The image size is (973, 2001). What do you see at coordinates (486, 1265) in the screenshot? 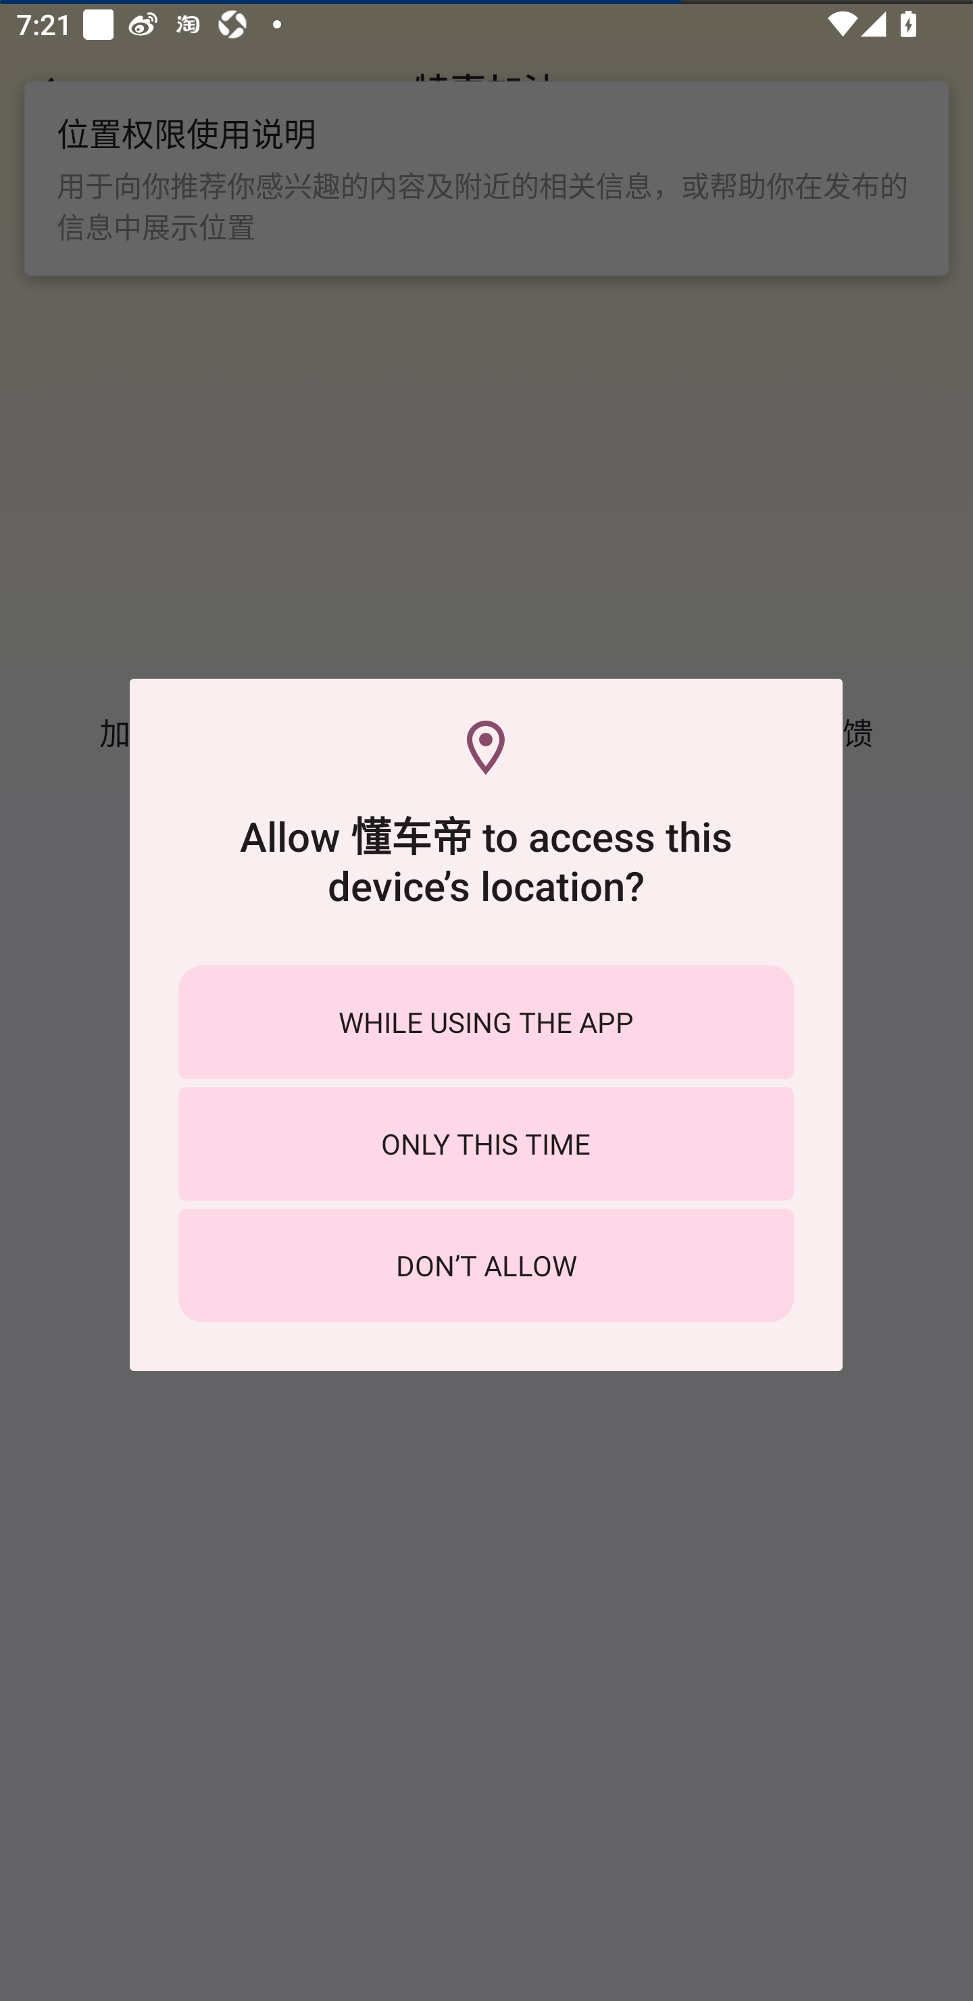
I see `DON’T ALLOW` at bounding box center [486, 1265].